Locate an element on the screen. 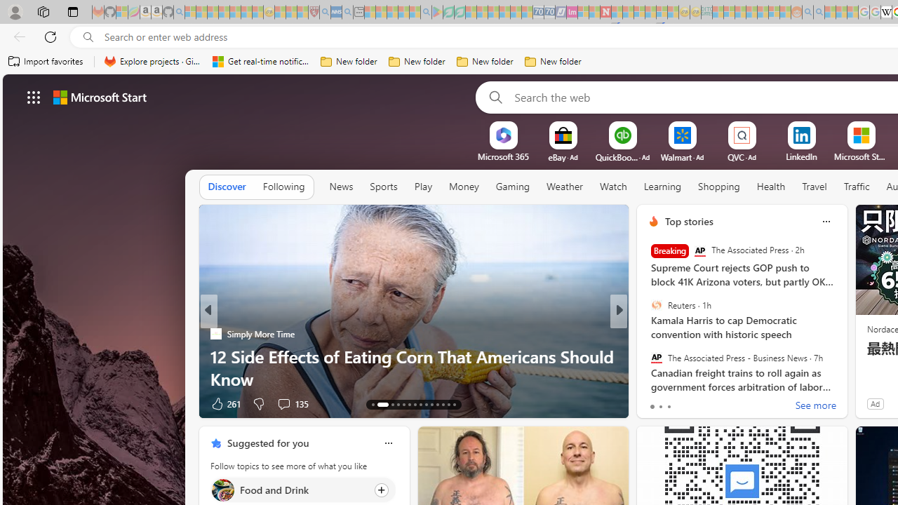 The image size is (898, 505). Money is located at coordinates (464, 187).